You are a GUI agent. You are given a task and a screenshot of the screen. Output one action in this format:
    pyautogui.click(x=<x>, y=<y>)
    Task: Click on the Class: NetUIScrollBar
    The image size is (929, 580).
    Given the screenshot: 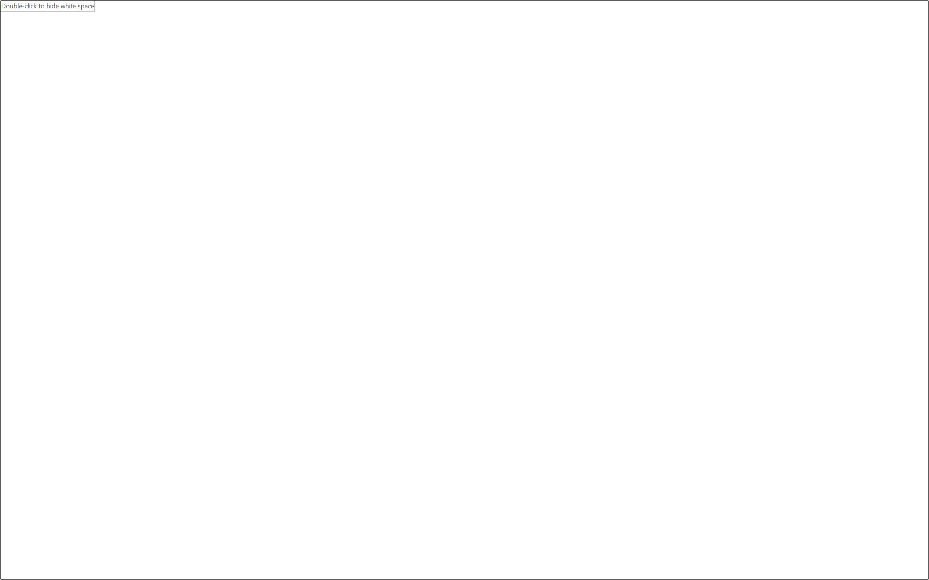 What is the action you would take?
    pyautogui.click(x=924, y=319)
    